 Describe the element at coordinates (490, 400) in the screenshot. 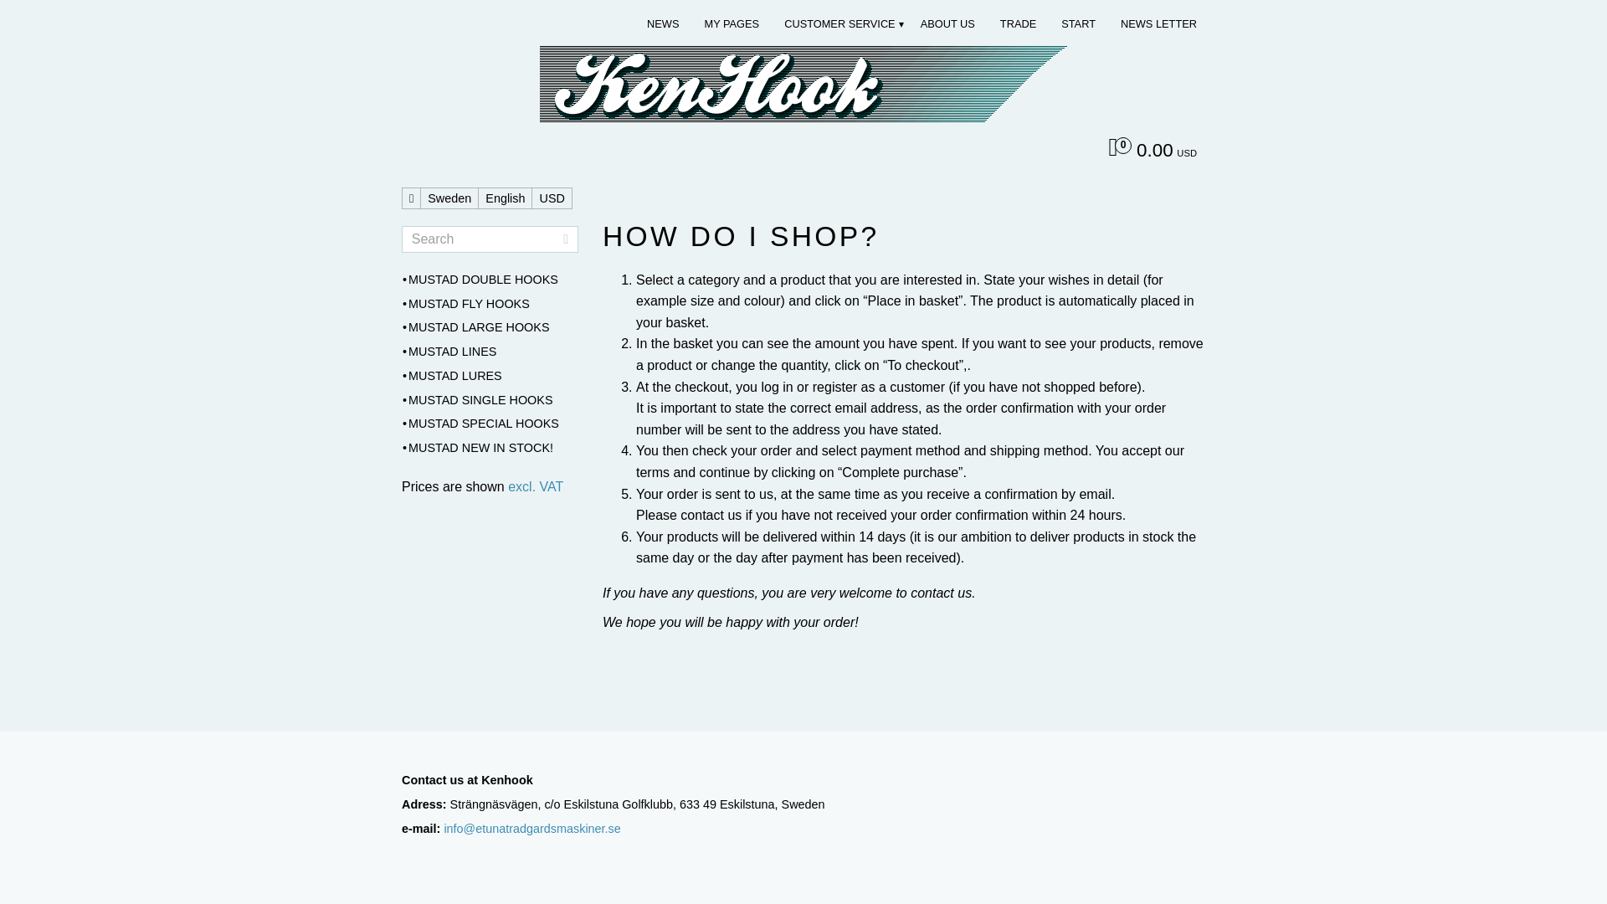

I see `MUSTAD SINGLE HOOKS` at that location.